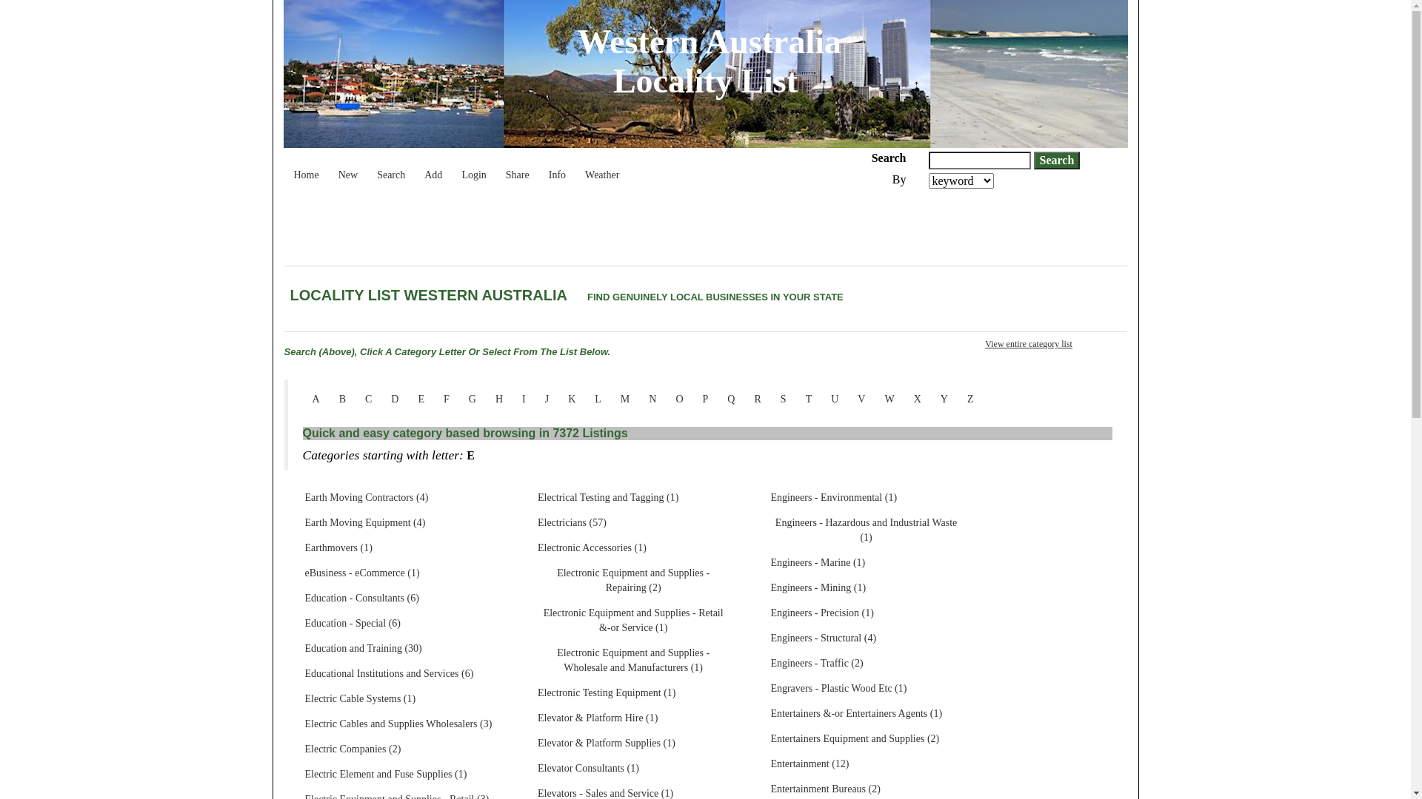 The height and width of the screenshot is (799, 1422). What do you see at coordinates (524, 399) in the screenshot?
I see `I` at bounding box center [524, 399].